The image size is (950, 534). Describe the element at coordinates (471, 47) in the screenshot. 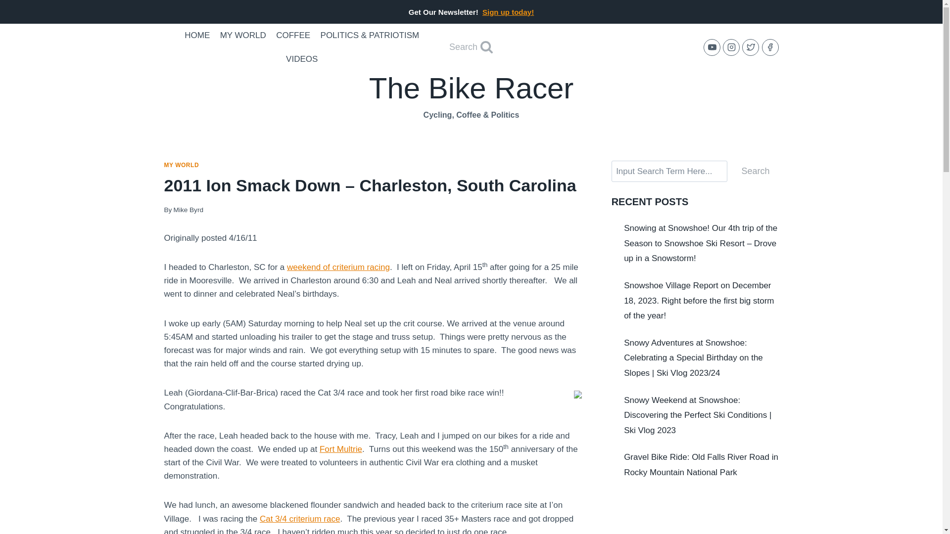

I see `Search` at that location.